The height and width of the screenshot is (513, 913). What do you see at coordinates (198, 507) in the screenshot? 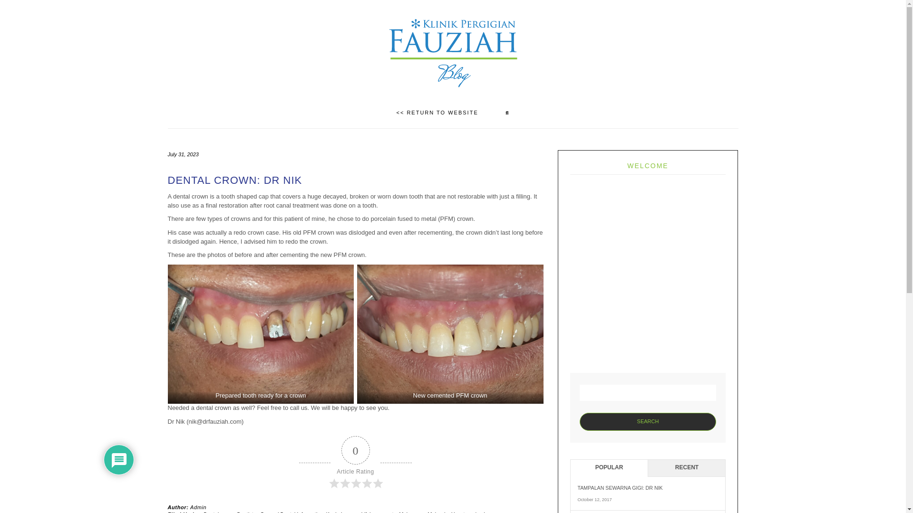
I see `Admin` at bounding box center [198, 507].